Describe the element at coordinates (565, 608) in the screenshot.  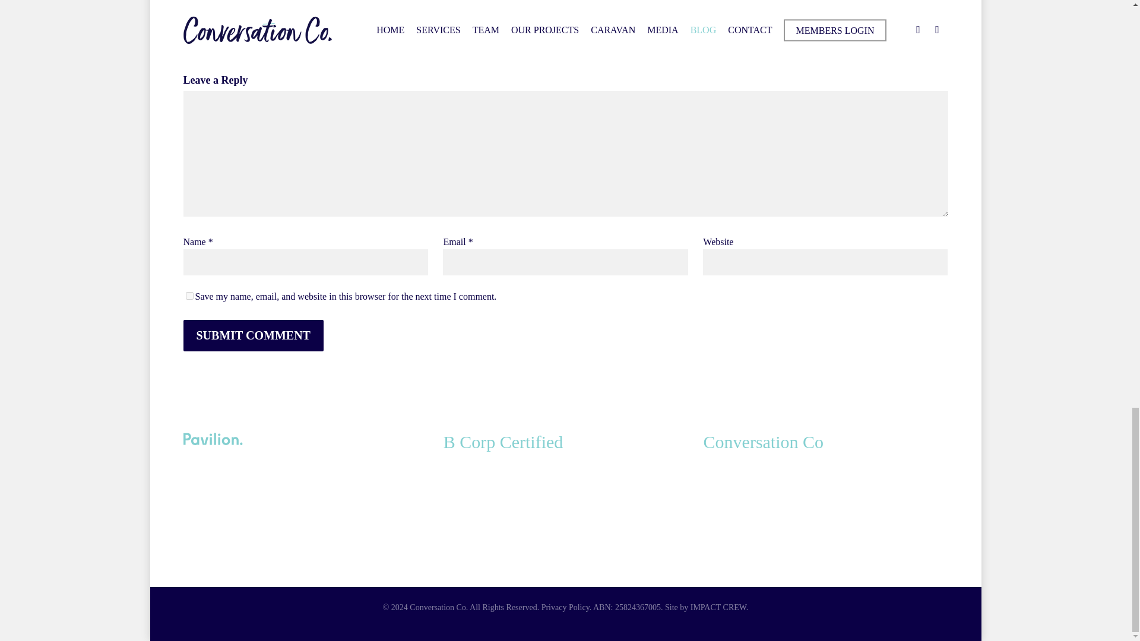
I see `Privacy Policy` at that location.